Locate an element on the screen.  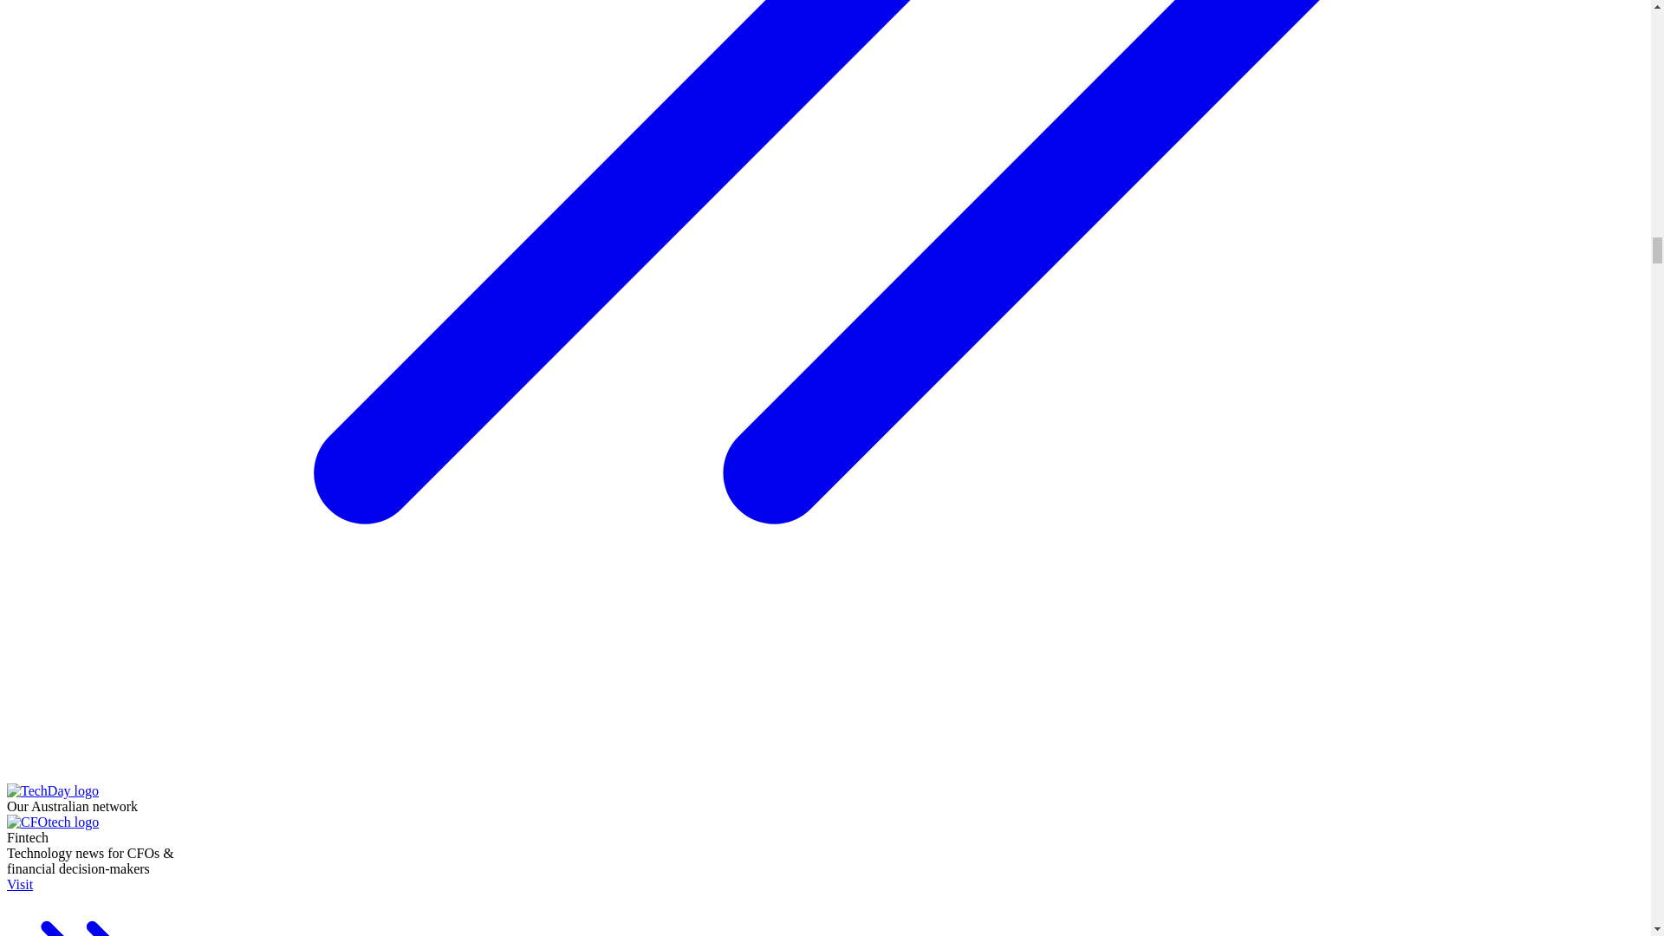
Visit is located at coordinates (97, 907).